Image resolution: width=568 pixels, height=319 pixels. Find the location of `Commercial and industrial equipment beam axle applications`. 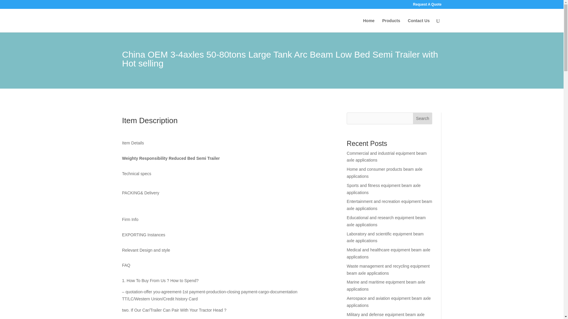

Commercial and industrial equipment beam axle applications is located at coordinates (386, 157).